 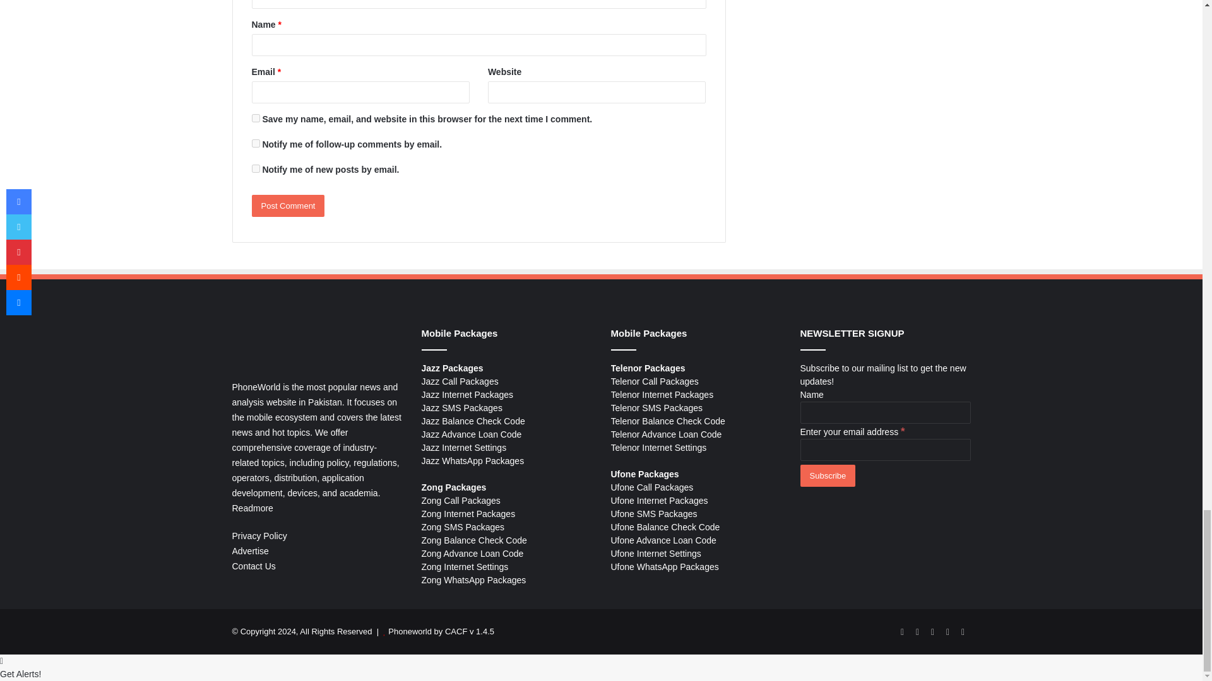 What do you see at coordinates (288, 206) in the screenshot?
I see `Post Comment` at bounding box center [288, 206].